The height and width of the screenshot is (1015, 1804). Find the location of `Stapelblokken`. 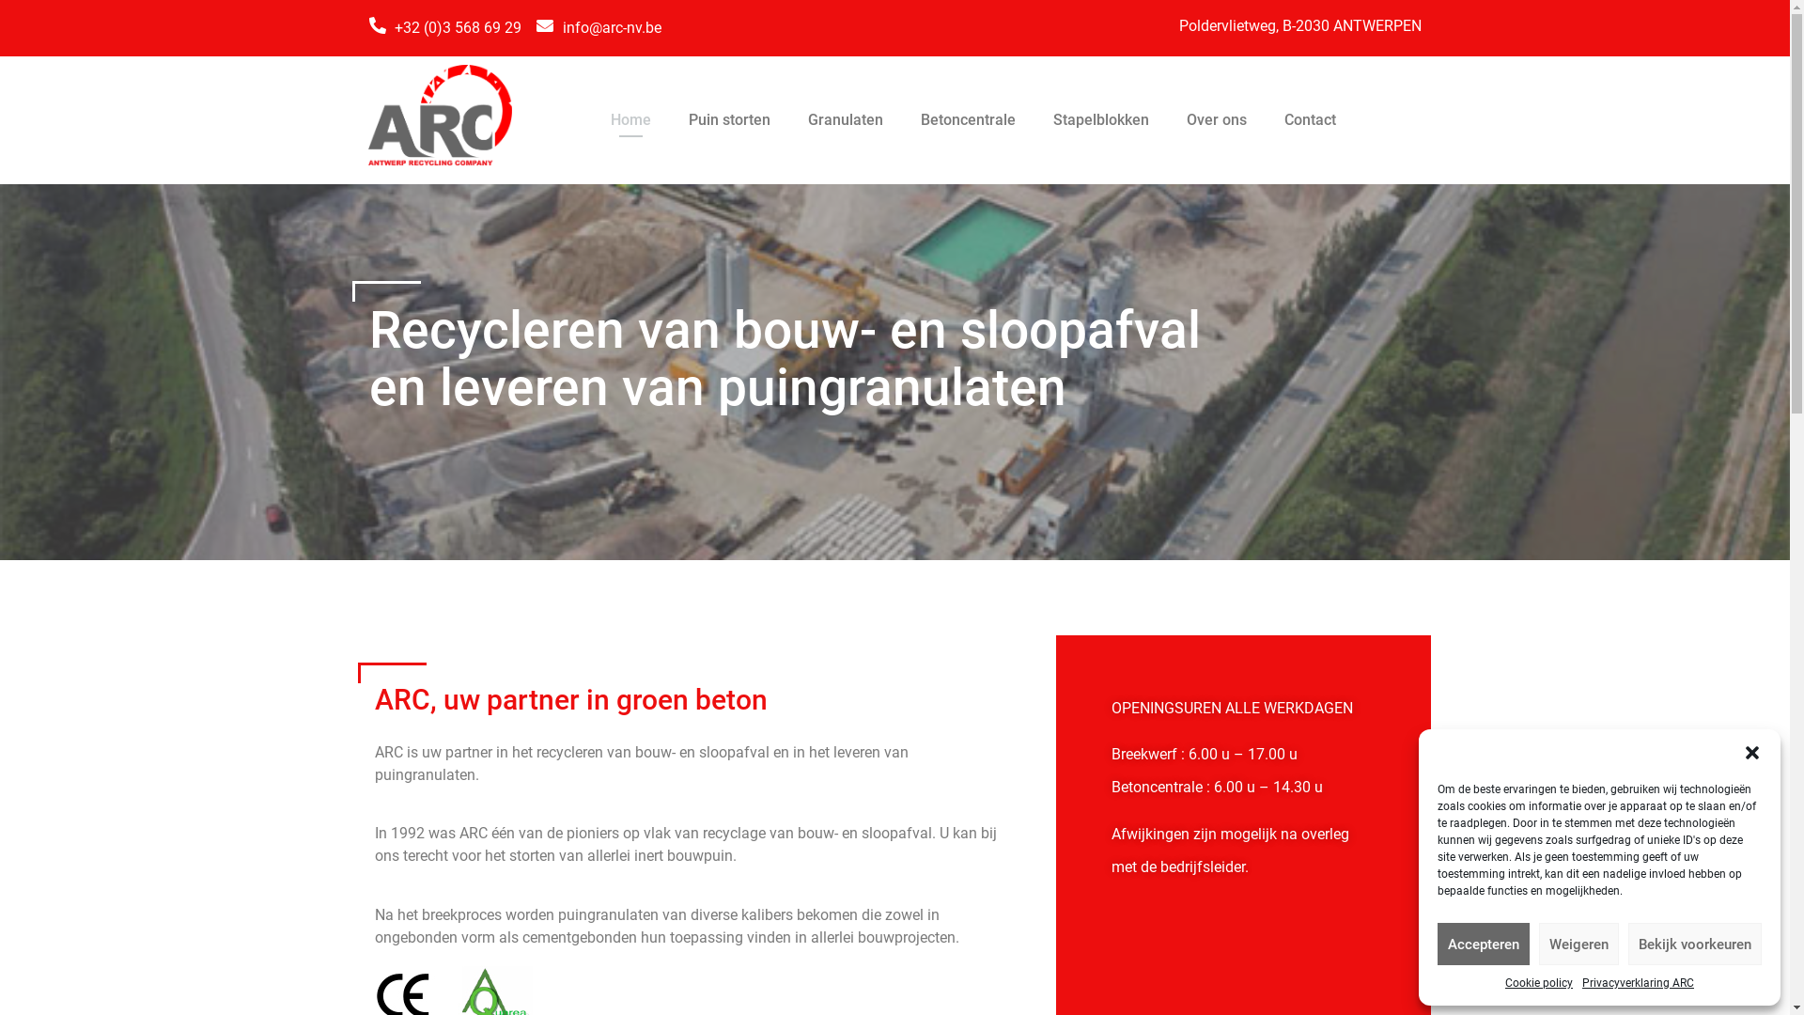

Stapelblokken is located at coordinates (1101, 120).